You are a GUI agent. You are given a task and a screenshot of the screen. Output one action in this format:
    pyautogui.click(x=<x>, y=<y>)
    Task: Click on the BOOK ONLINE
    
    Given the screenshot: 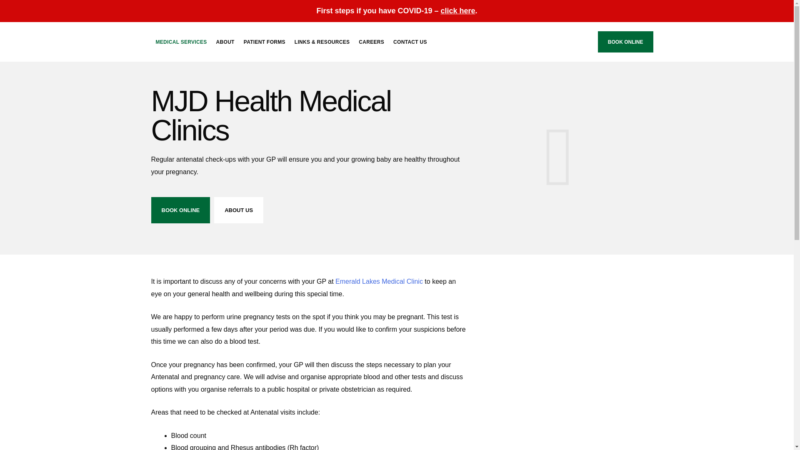 What is the action you would take?
    pyautogui.click(x=625, y=42)
    